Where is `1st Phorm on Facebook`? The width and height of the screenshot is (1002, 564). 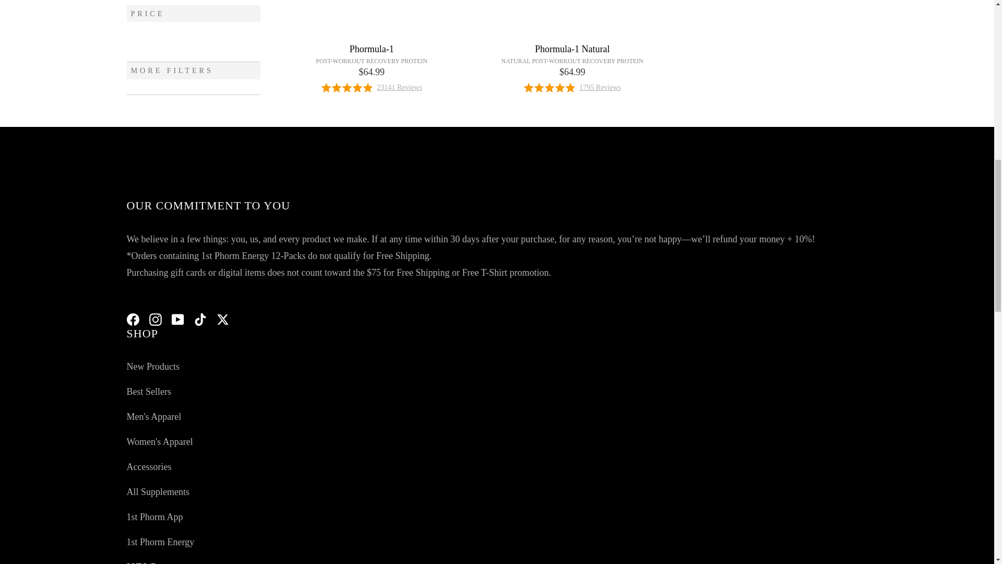
1st Phorm on Facebook is located at coordinates (133, 319).